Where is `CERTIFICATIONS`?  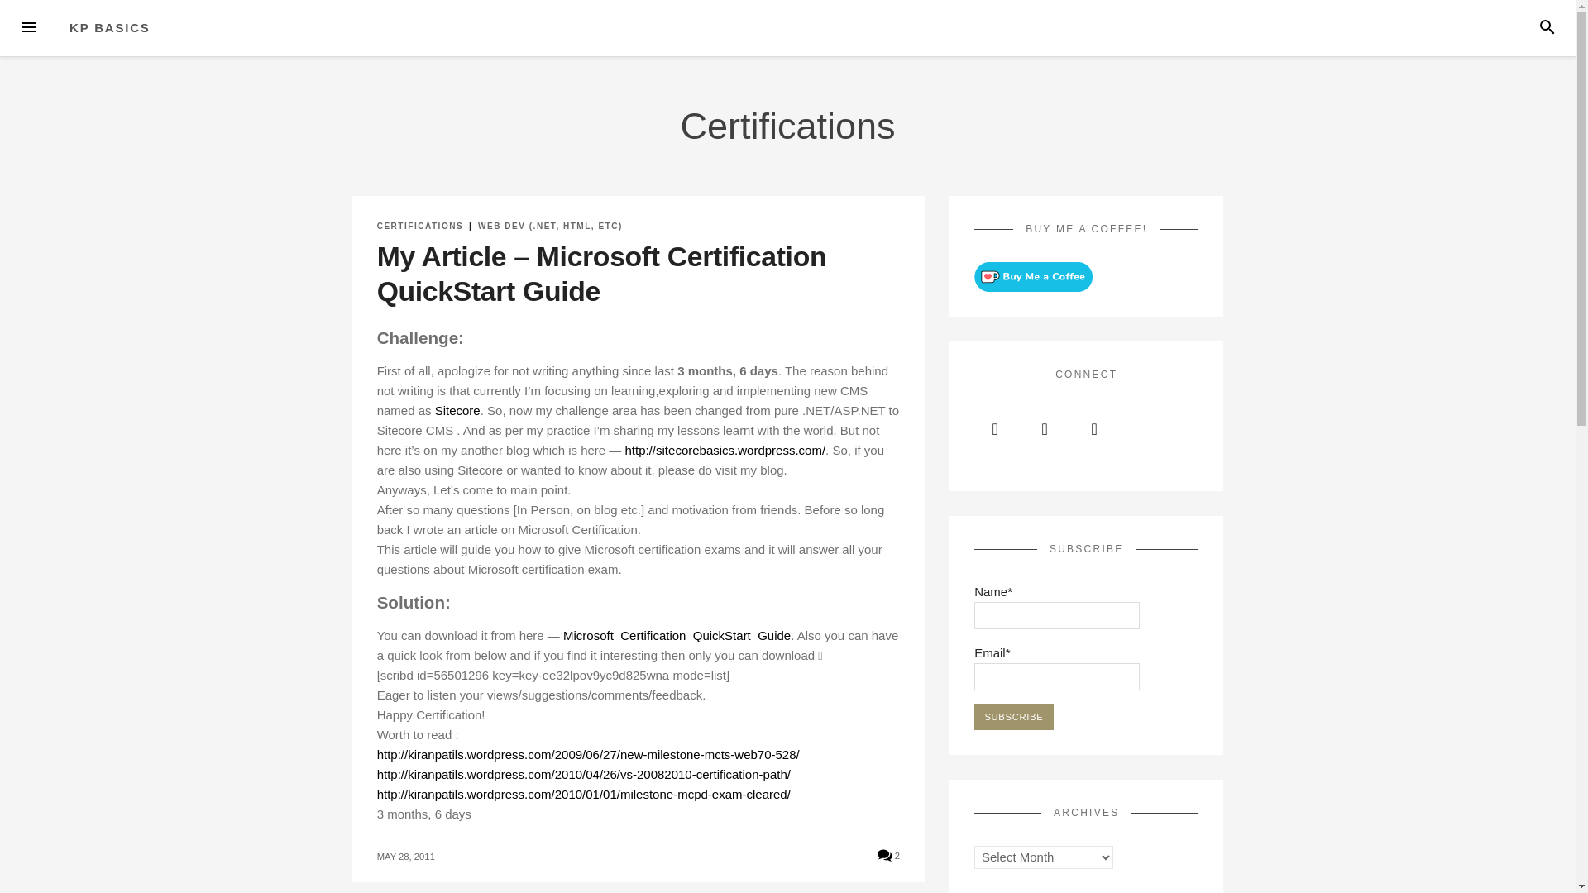
CERTIFICATIONS is located at coordinates (420, 225).